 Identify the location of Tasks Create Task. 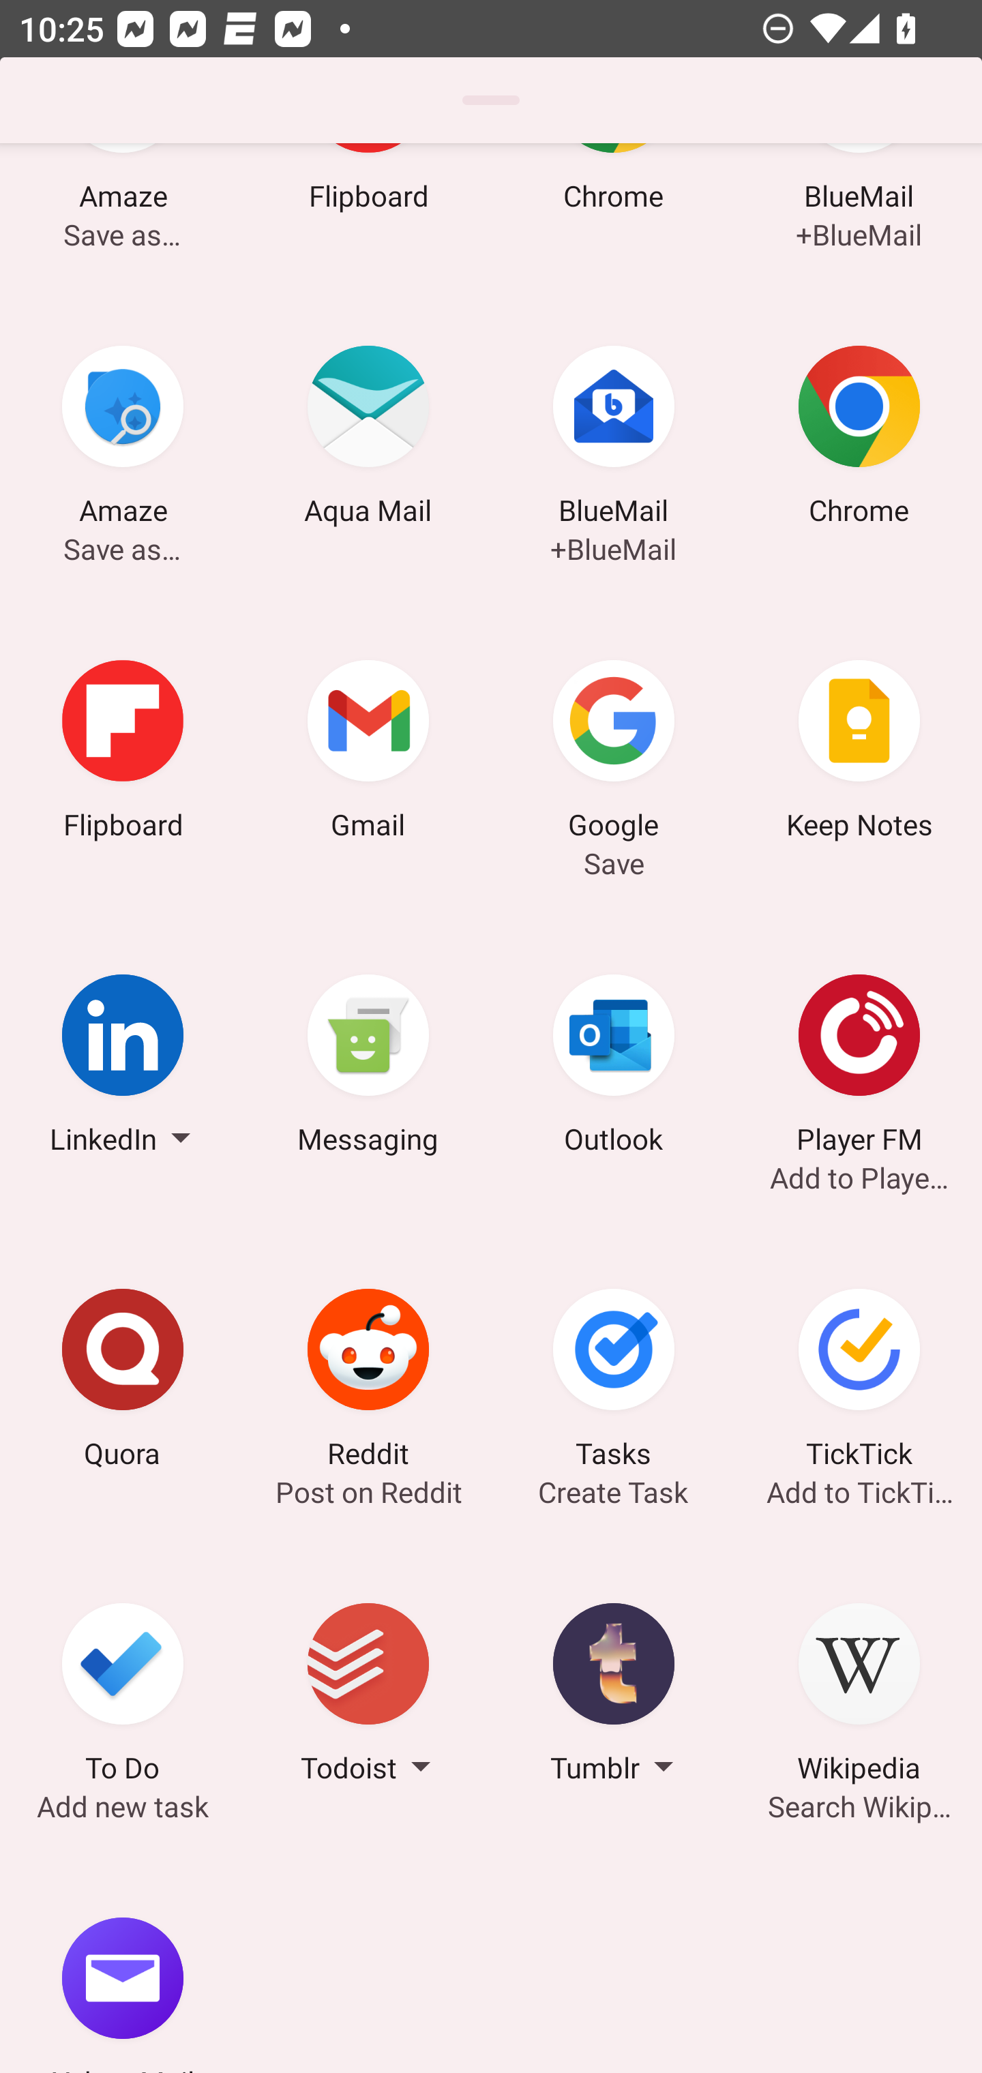
(614, 1382).